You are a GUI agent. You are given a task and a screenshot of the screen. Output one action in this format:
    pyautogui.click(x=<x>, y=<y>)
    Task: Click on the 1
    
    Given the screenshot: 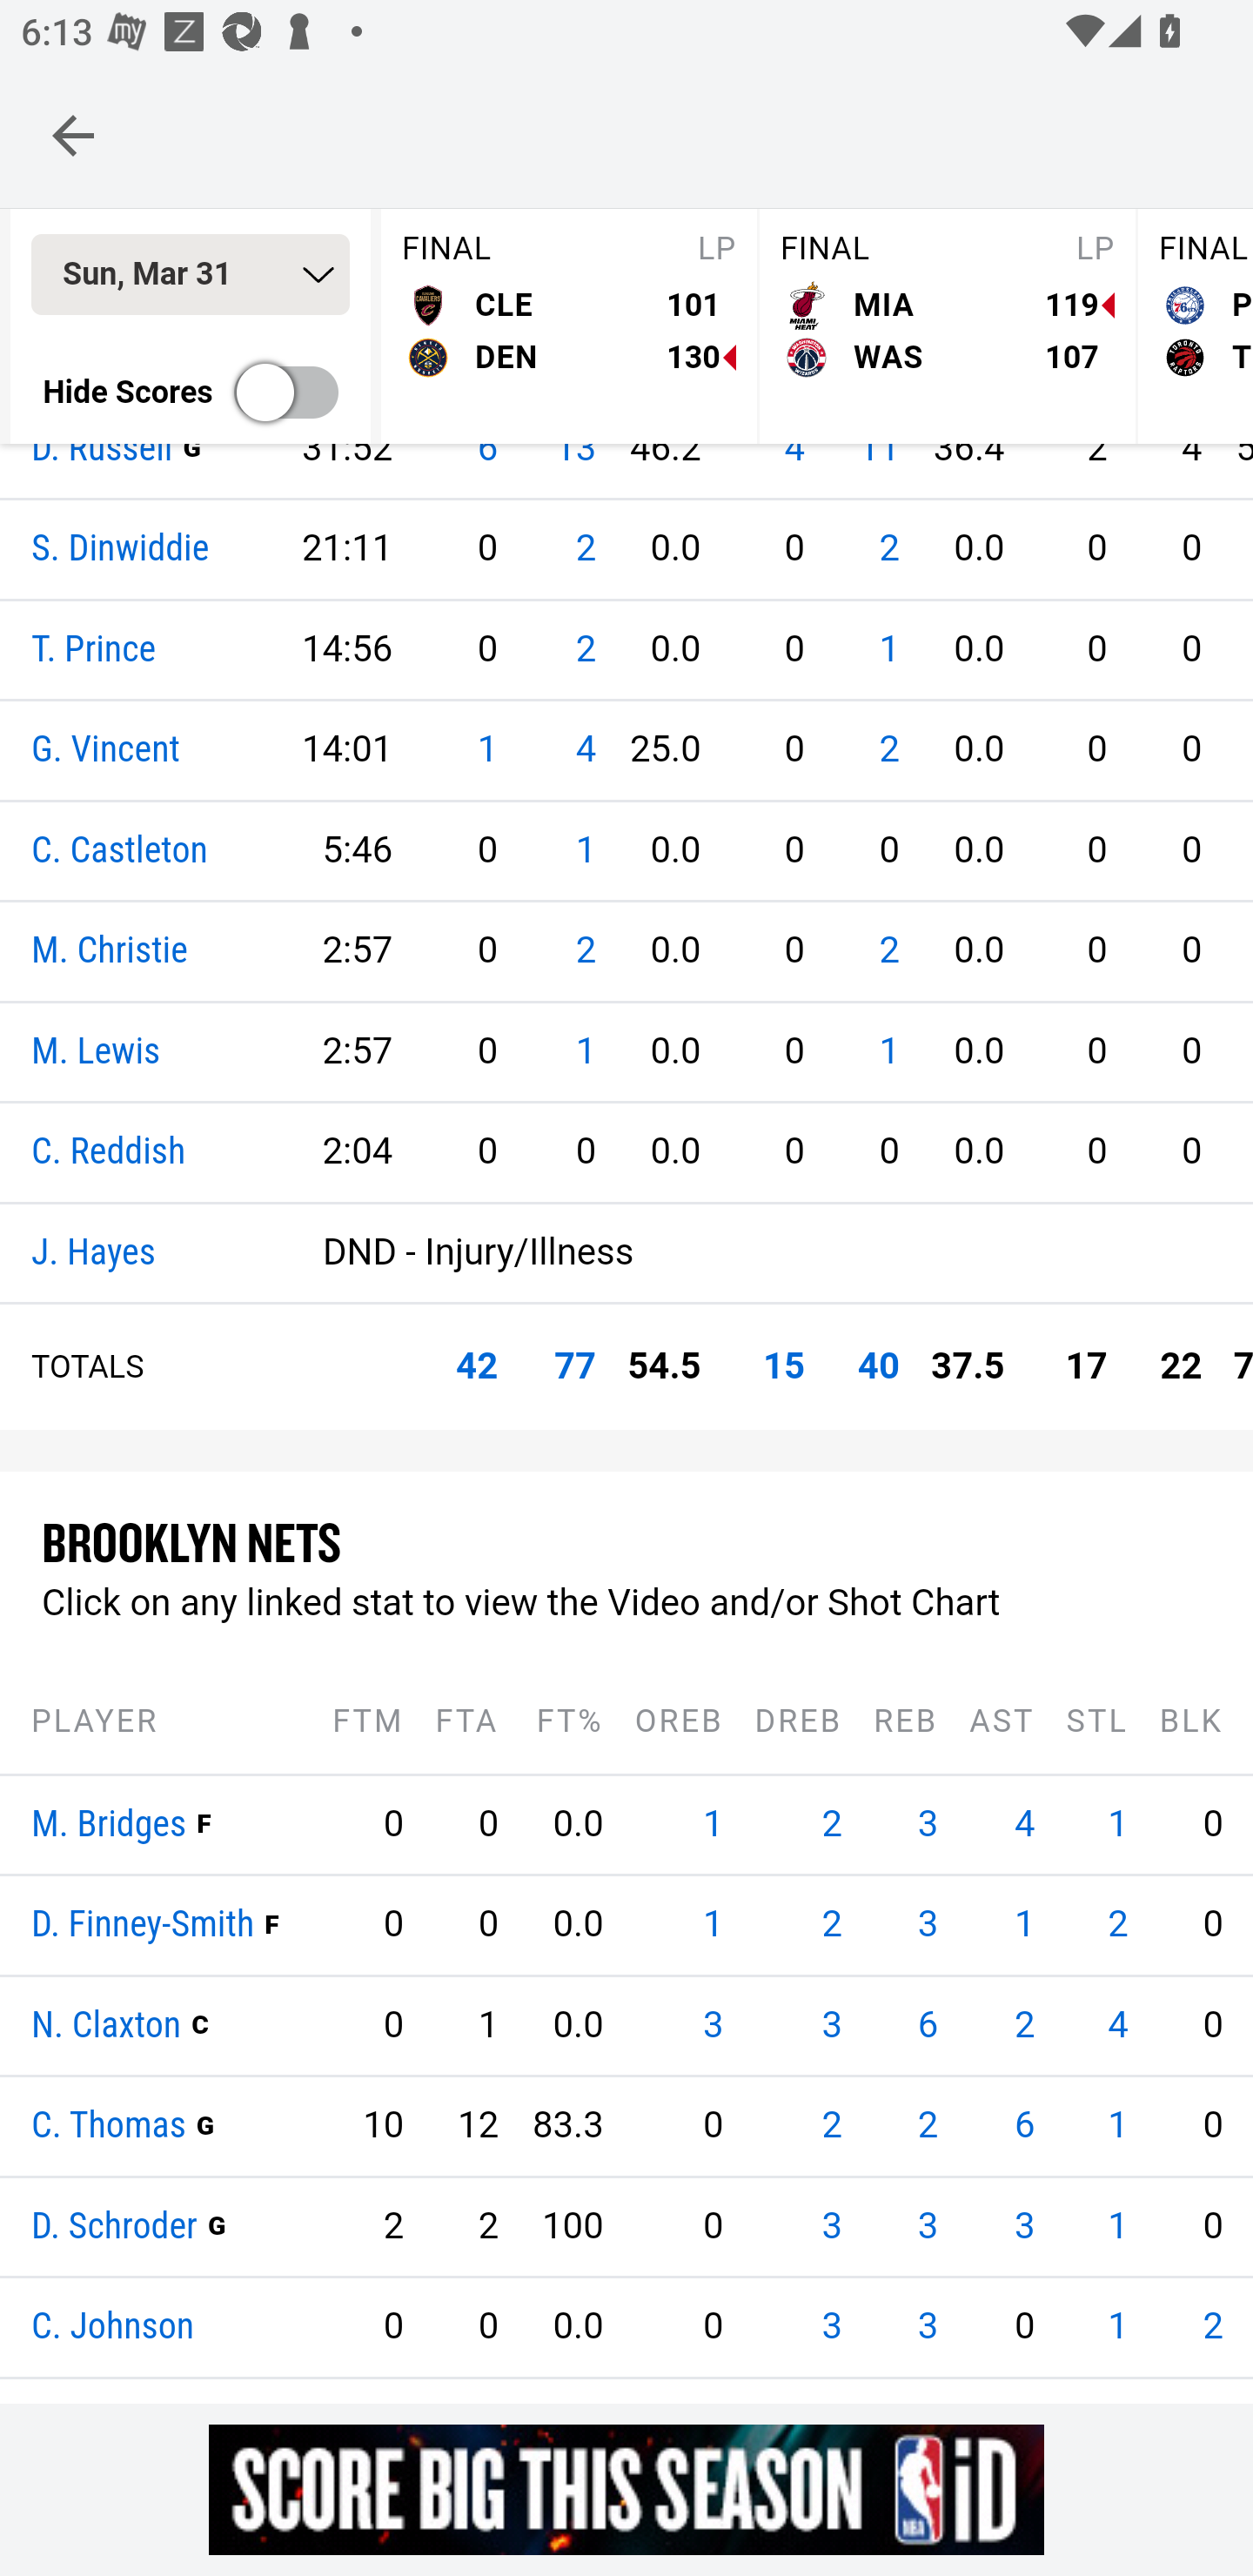 What is the action you would take?
    pyautogui.click(x=1117, y=1825)
    